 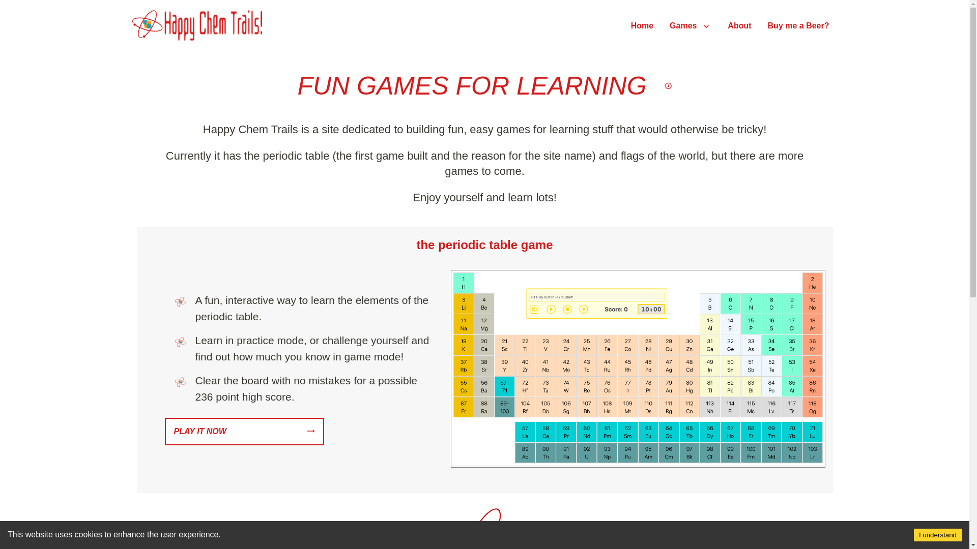 What do you see at coordinates (739, 26) in the screenshot?
I see `About` at bounding box center [739, 26].